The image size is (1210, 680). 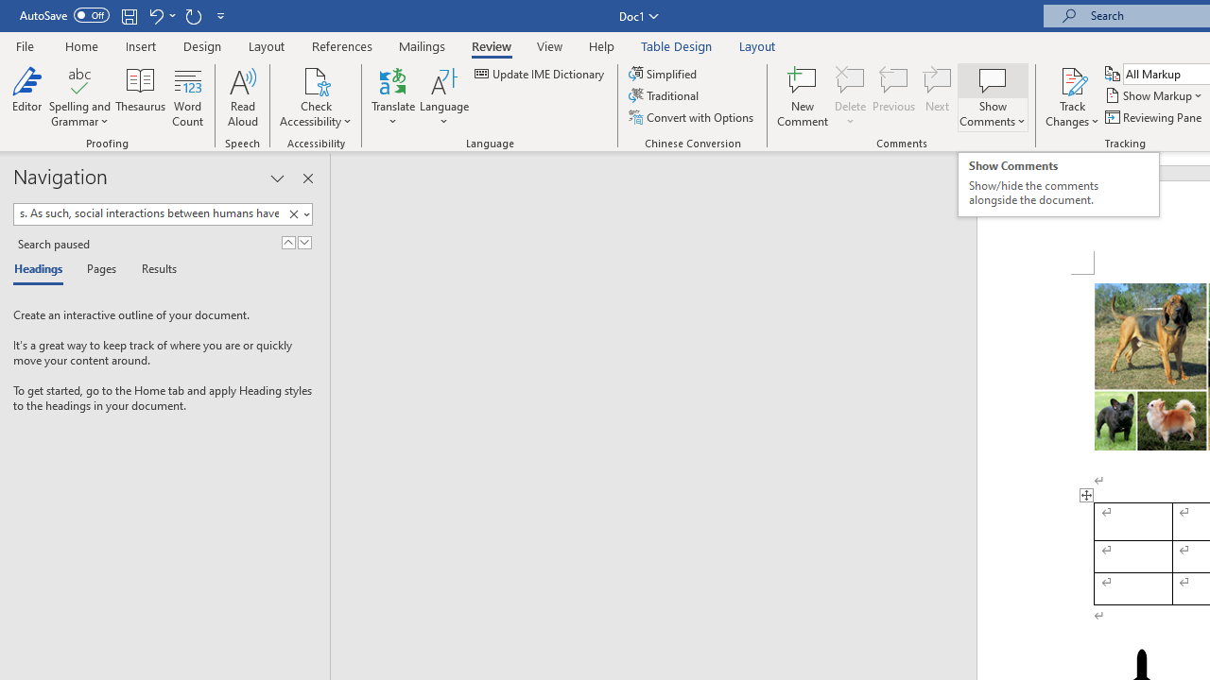 What do you see at coordinates (161, 15) in the screenshot?
I see `Undo Style` at bounding box center [161, 15].